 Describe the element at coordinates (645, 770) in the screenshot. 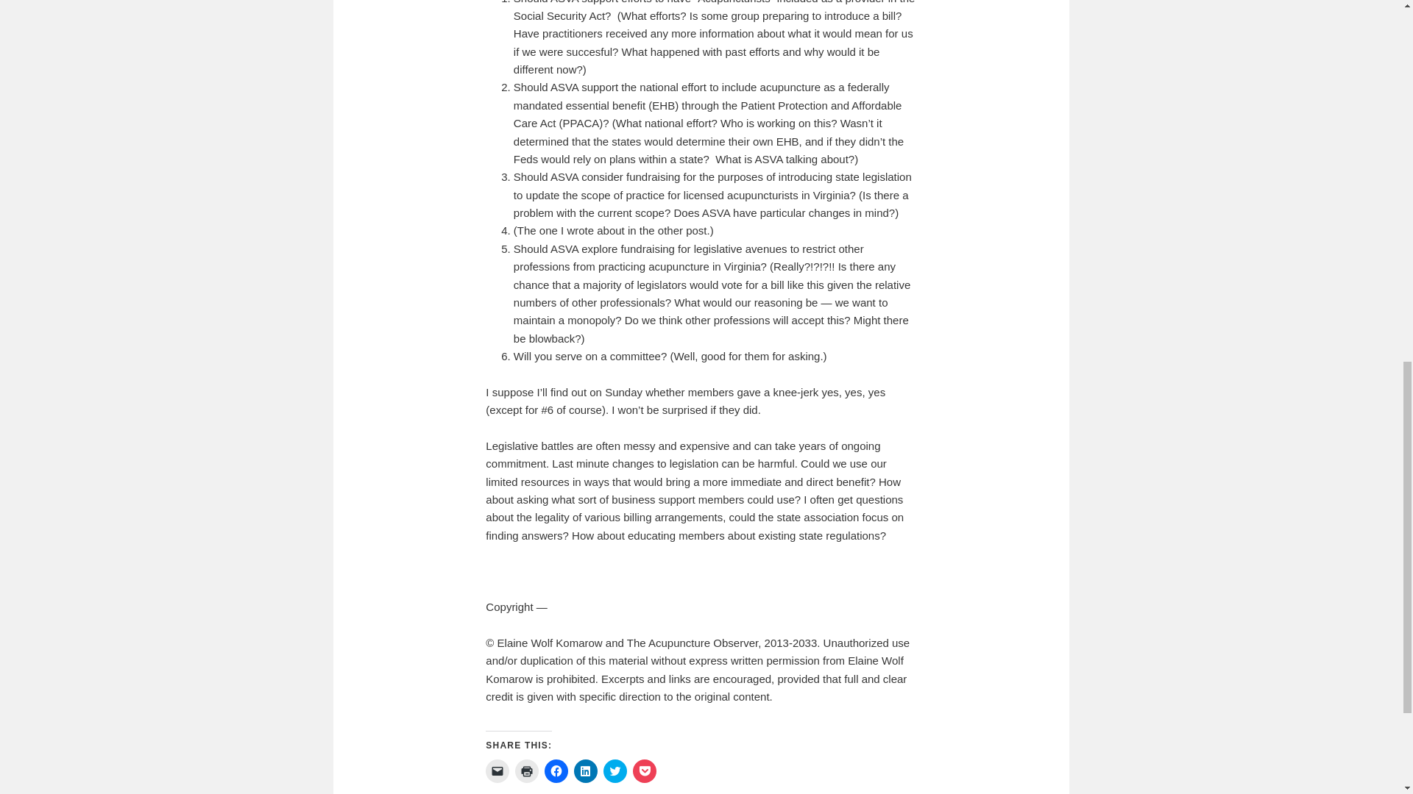

I see `Click to share on Pocket` at that location.